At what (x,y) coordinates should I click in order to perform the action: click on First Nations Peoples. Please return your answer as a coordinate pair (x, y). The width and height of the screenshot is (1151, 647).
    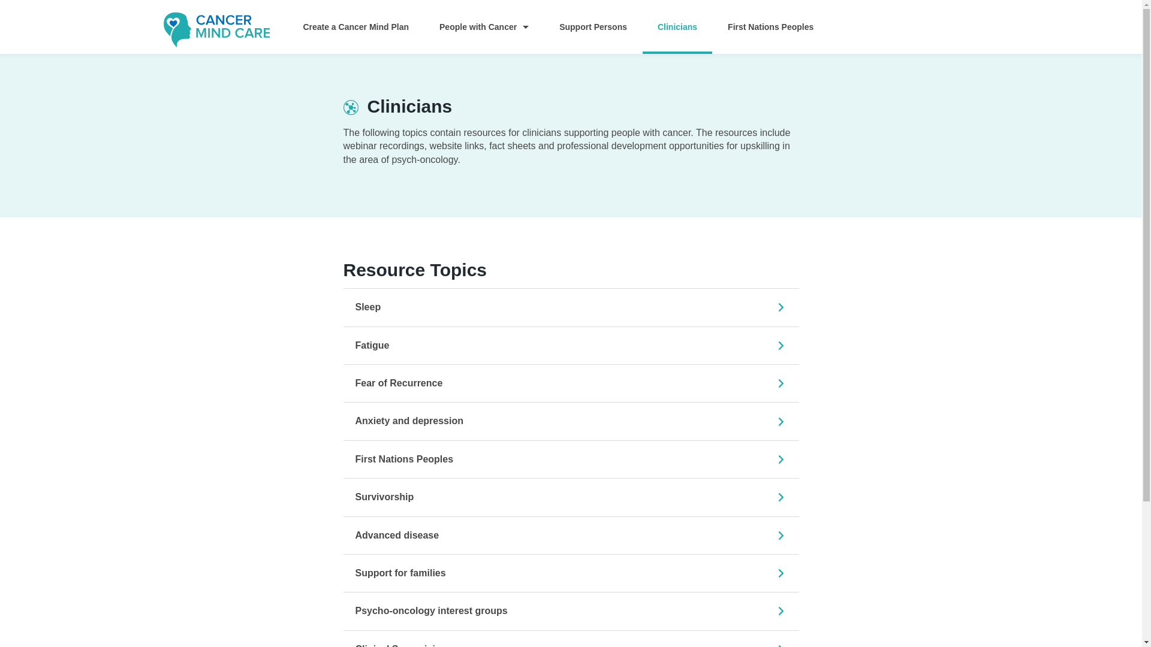
    Looking at the image, I should click on (771, 27).